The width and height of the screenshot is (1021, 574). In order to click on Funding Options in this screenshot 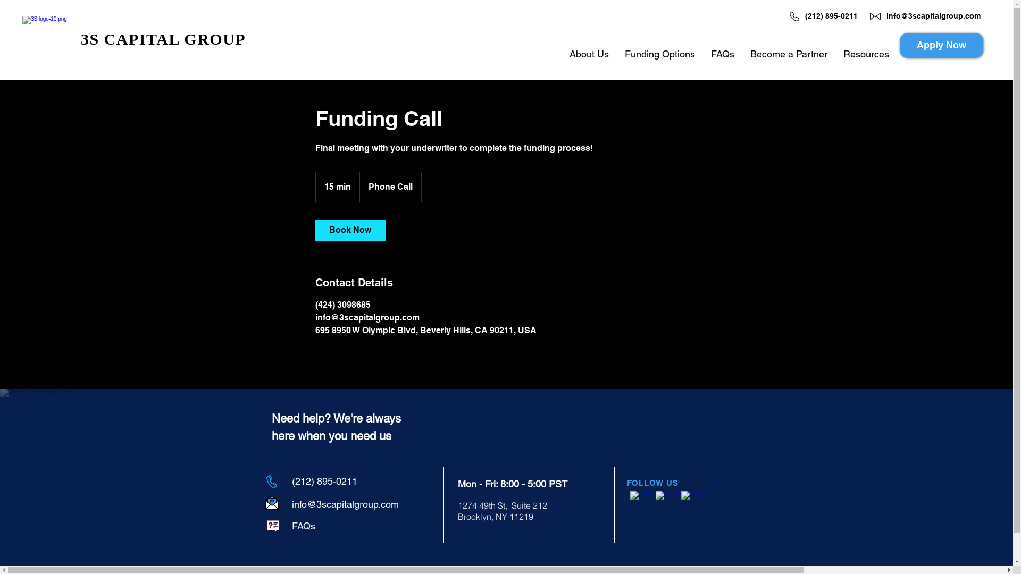, I will do `click(660, 54)`.